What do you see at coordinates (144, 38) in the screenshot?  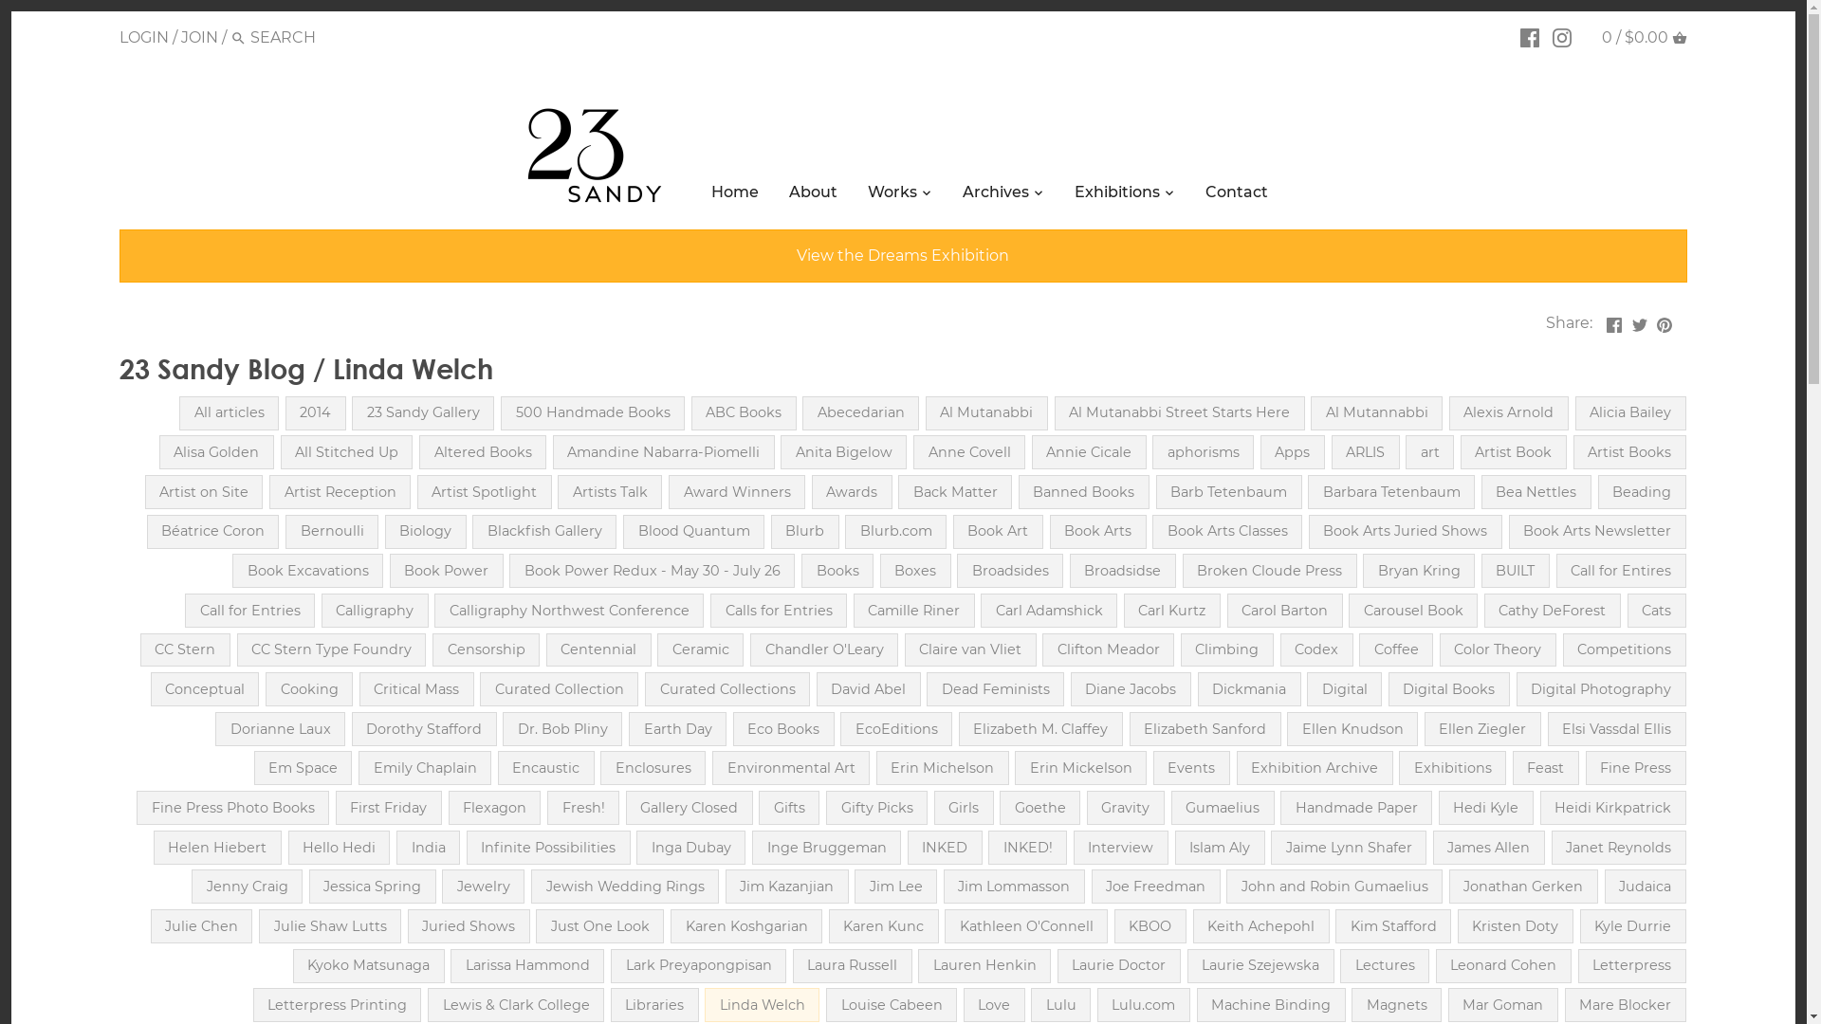 I see `LOGIN` at bounding box center [144, 38].